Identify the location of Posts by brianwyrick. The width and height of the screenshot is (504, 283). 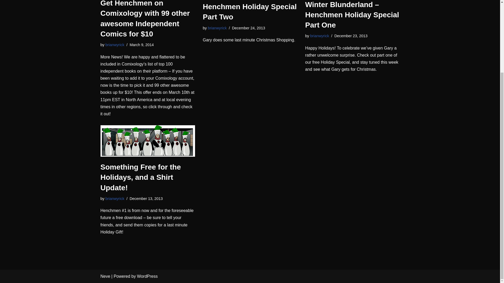
(320, 36).